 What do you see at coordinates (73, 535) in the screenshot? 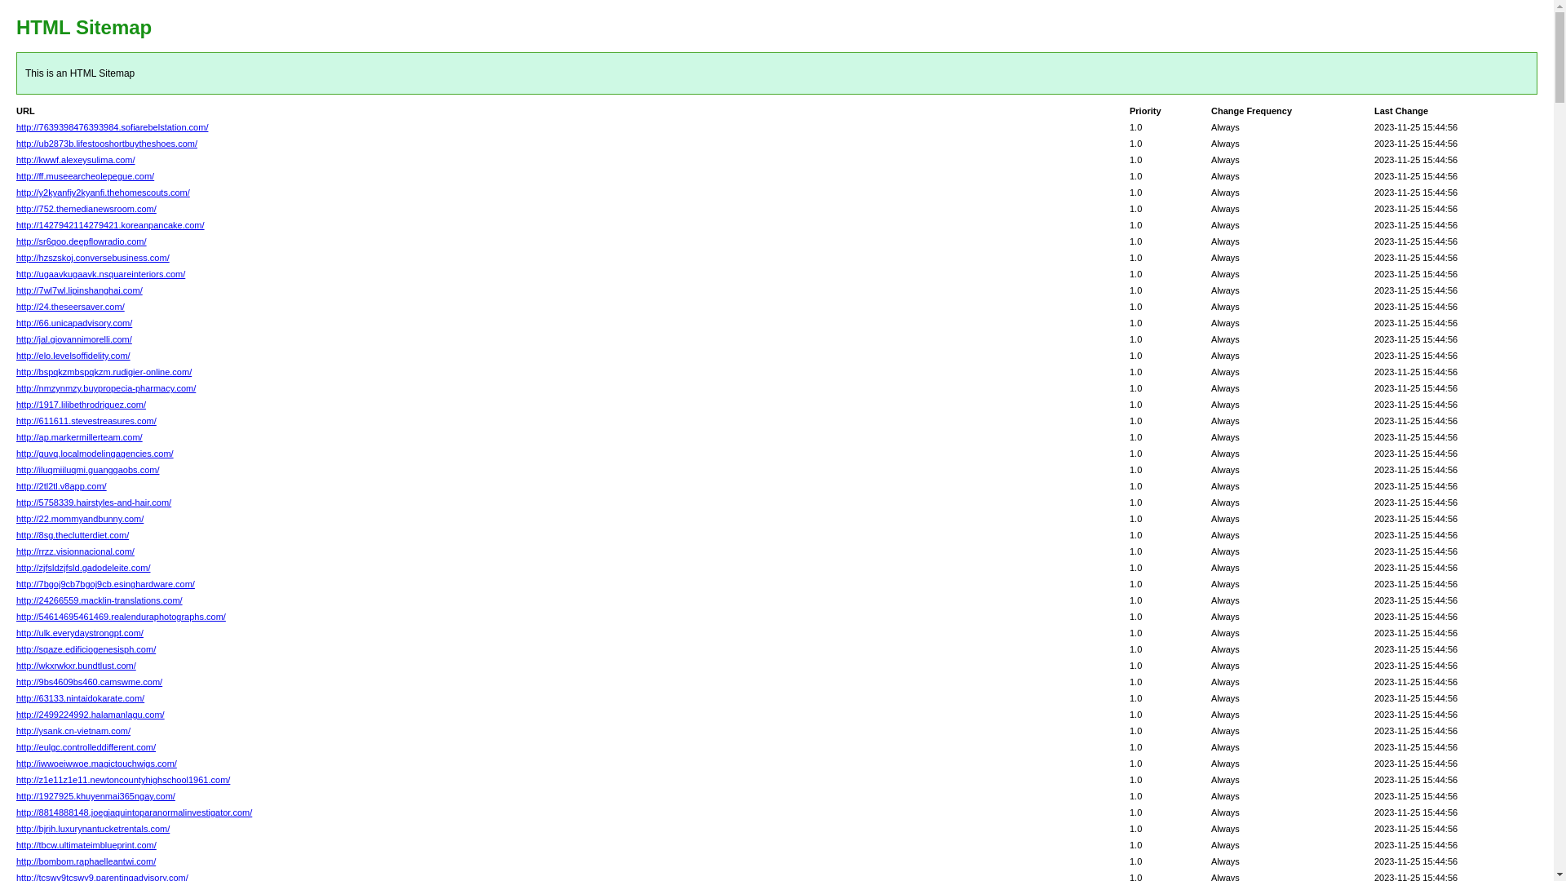
I see `http://8sg.theclutterdiet.com/` at bounding box center [73, 535].